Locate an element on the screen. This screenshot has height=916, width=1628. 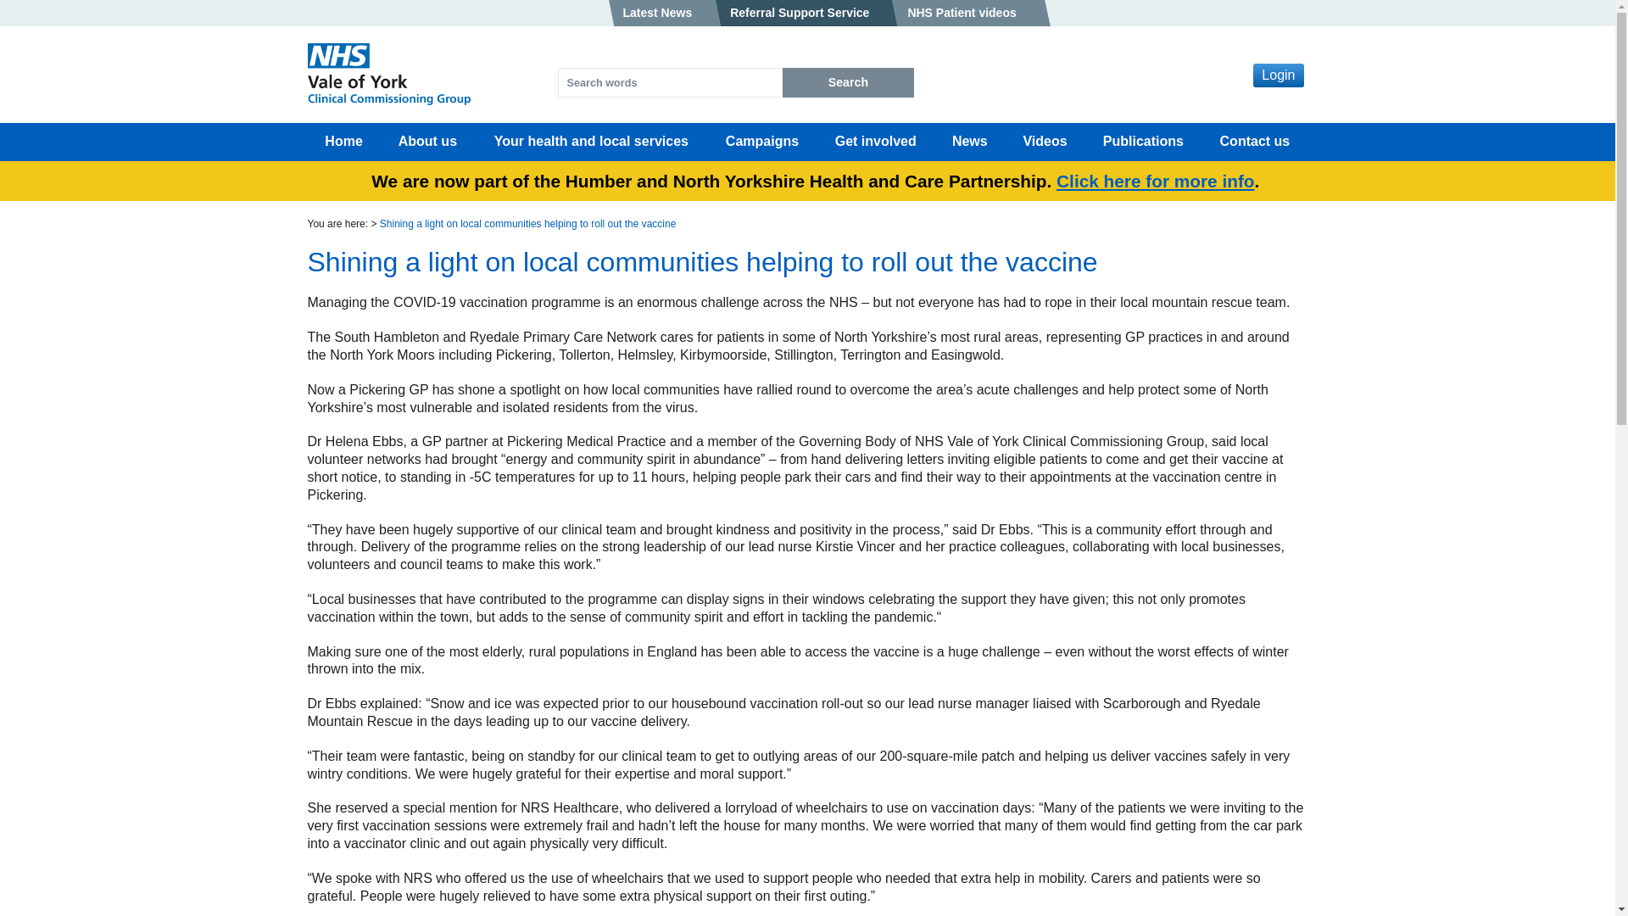
Click here for more info is located at coordinates (1155, 180).